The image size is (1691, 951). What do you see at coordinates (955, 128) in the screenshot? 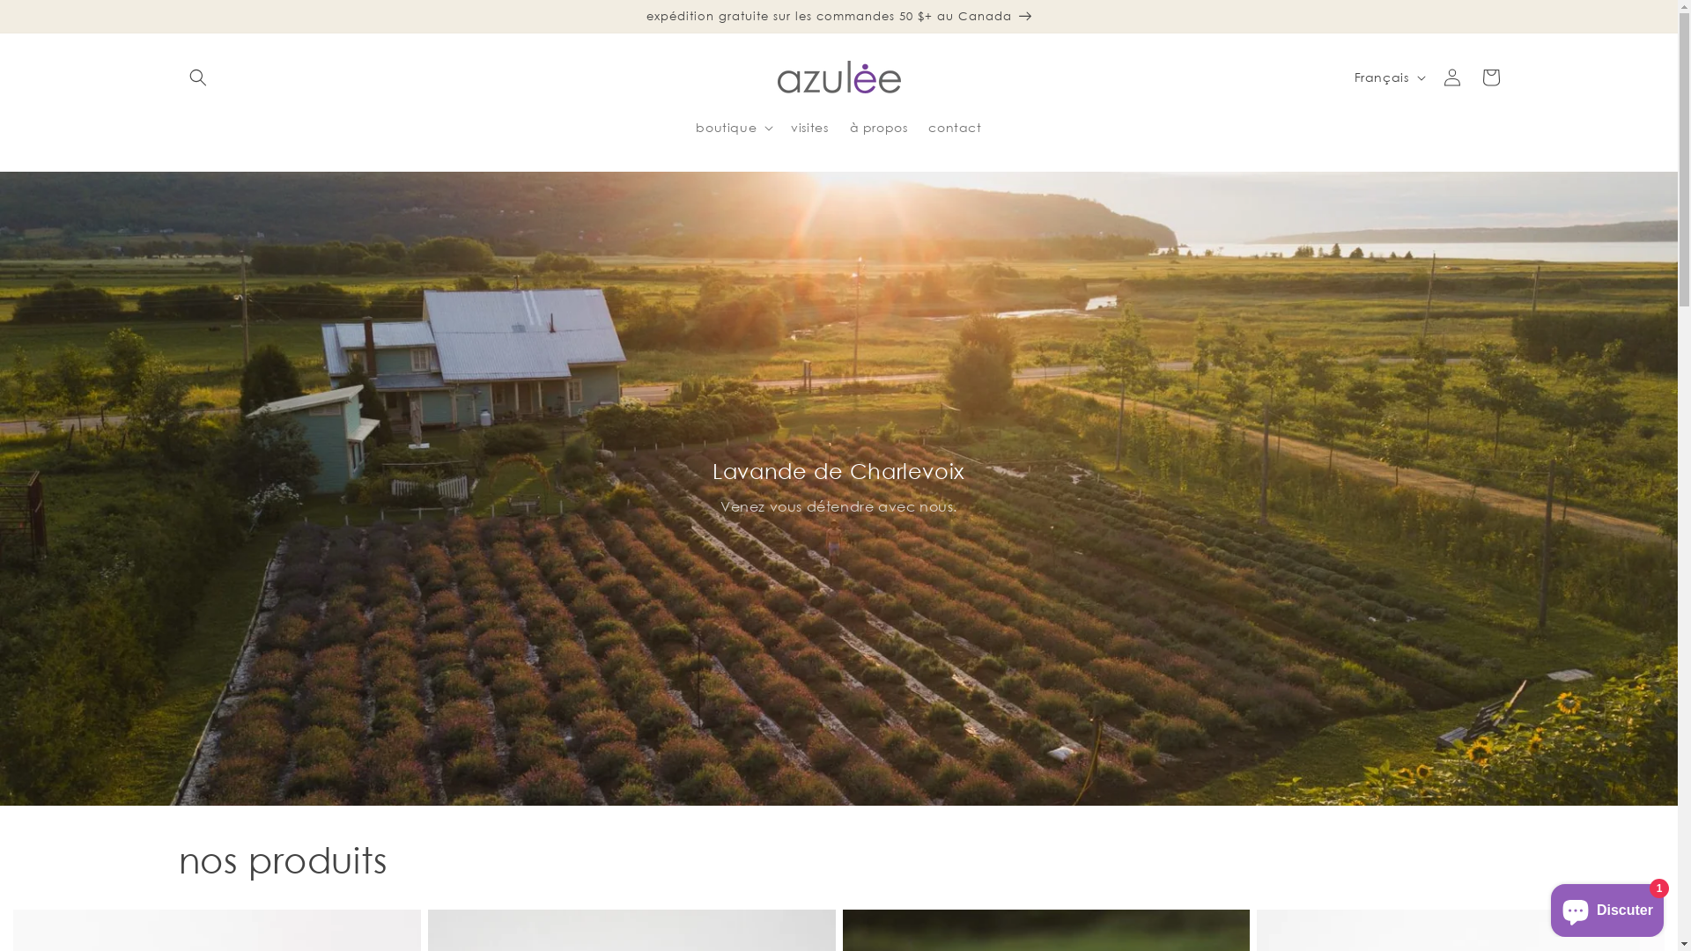
I see `contact` at bounding box center [955, 128].